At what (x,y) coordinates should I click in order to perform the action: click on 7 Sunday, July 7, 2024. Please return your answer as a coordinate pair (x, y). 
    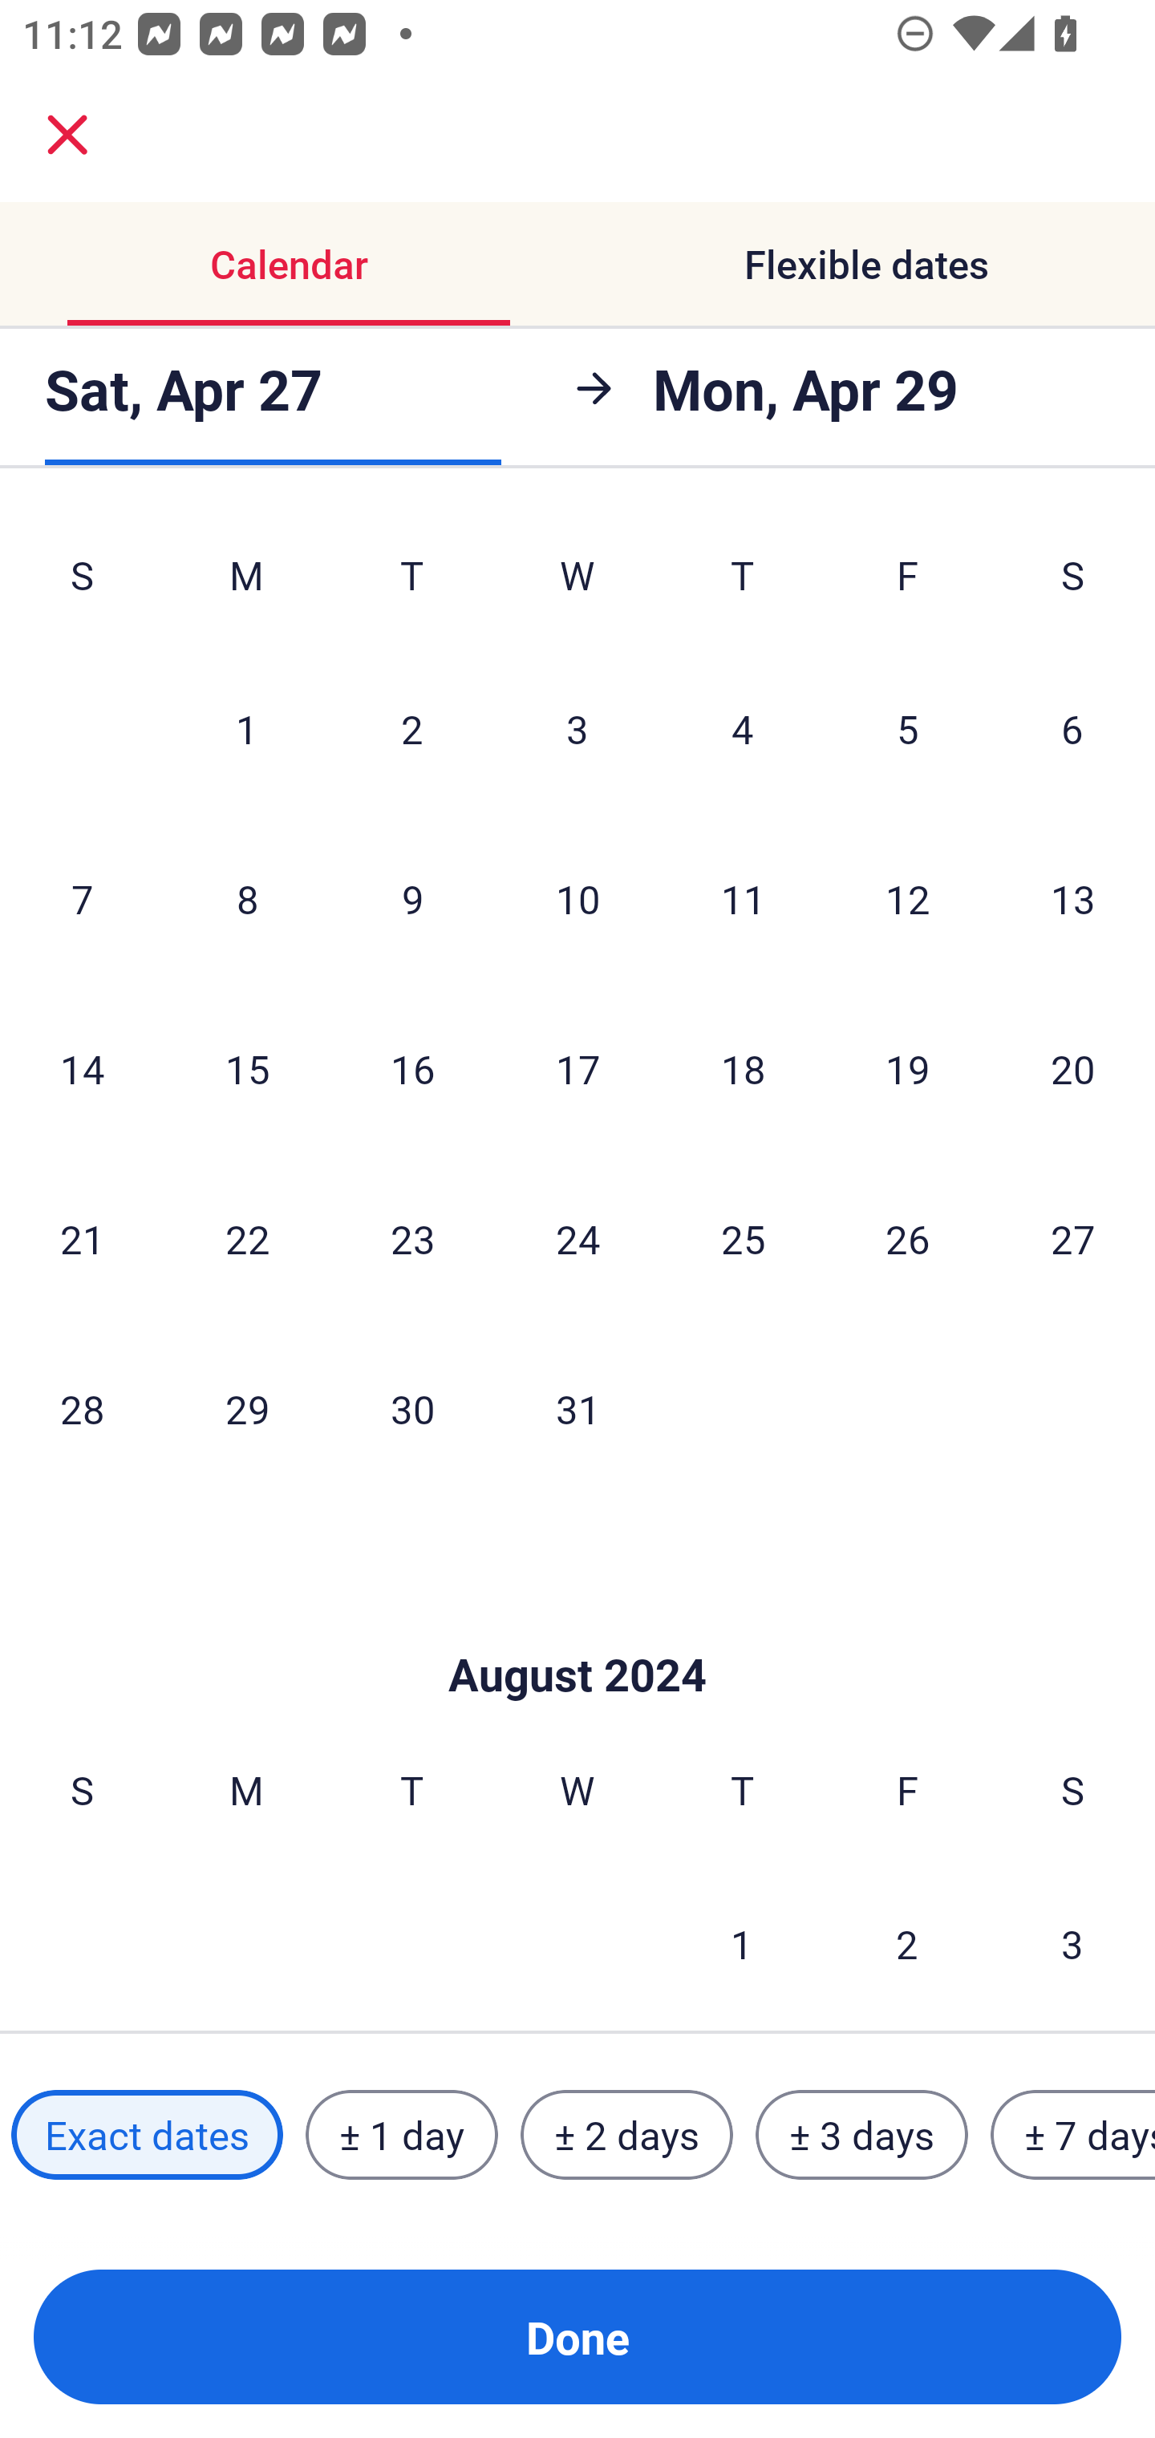
    Looking at the image, I should click on (82, 898).